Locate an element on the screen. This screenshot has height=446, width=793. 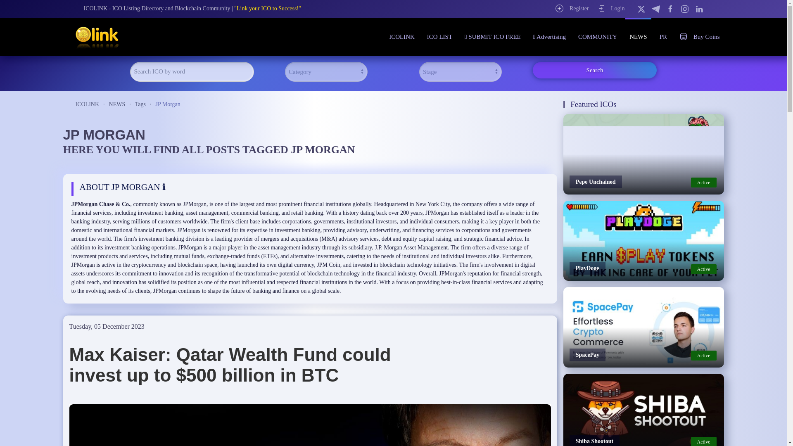
Twitter is located at coordinates (641, 8).